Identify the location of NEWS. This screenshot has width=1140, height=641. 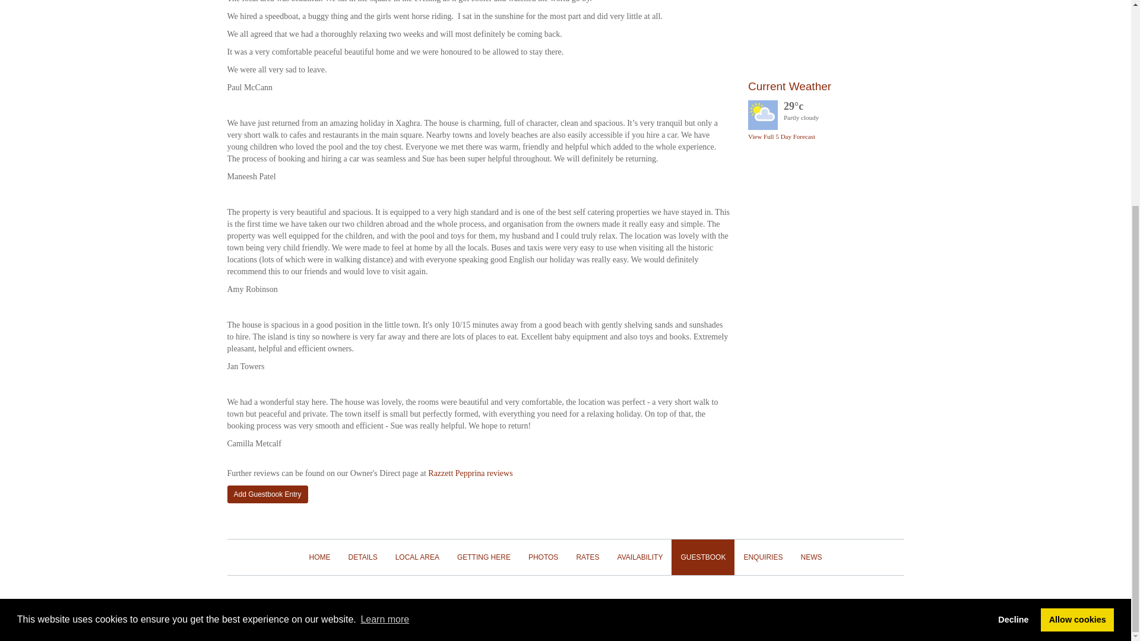
(811, 557).